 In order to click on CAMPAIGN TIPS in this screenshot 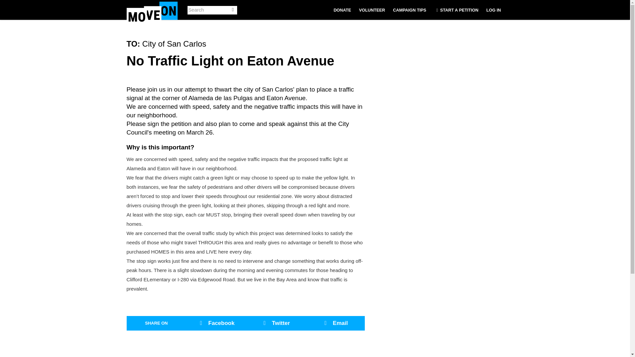, I will do `click(409, 10)`.